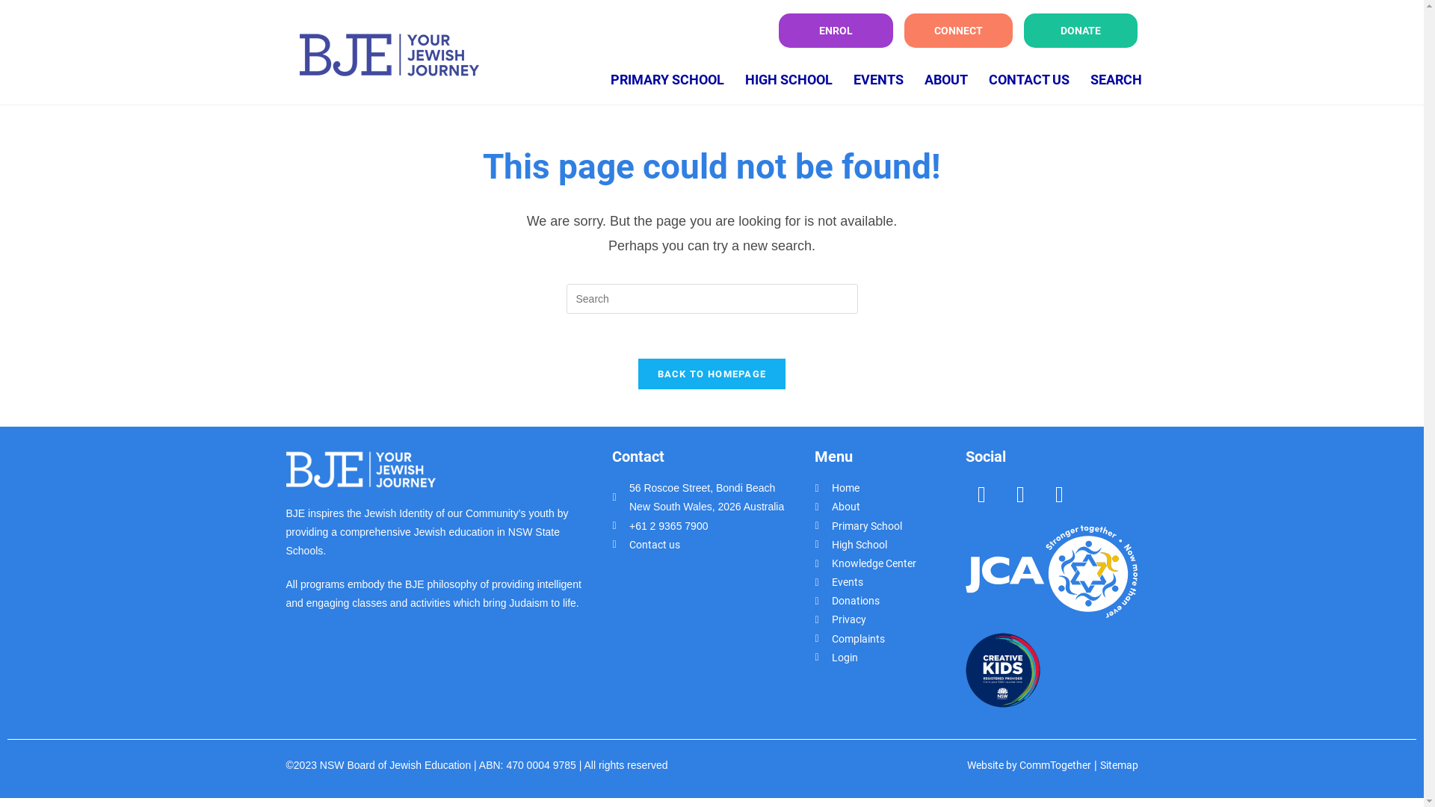 The image size is (1435, 807). Describe the element at coordinates (1029, 765) in the screenshot. I see `Website by CommTogether` at that location.